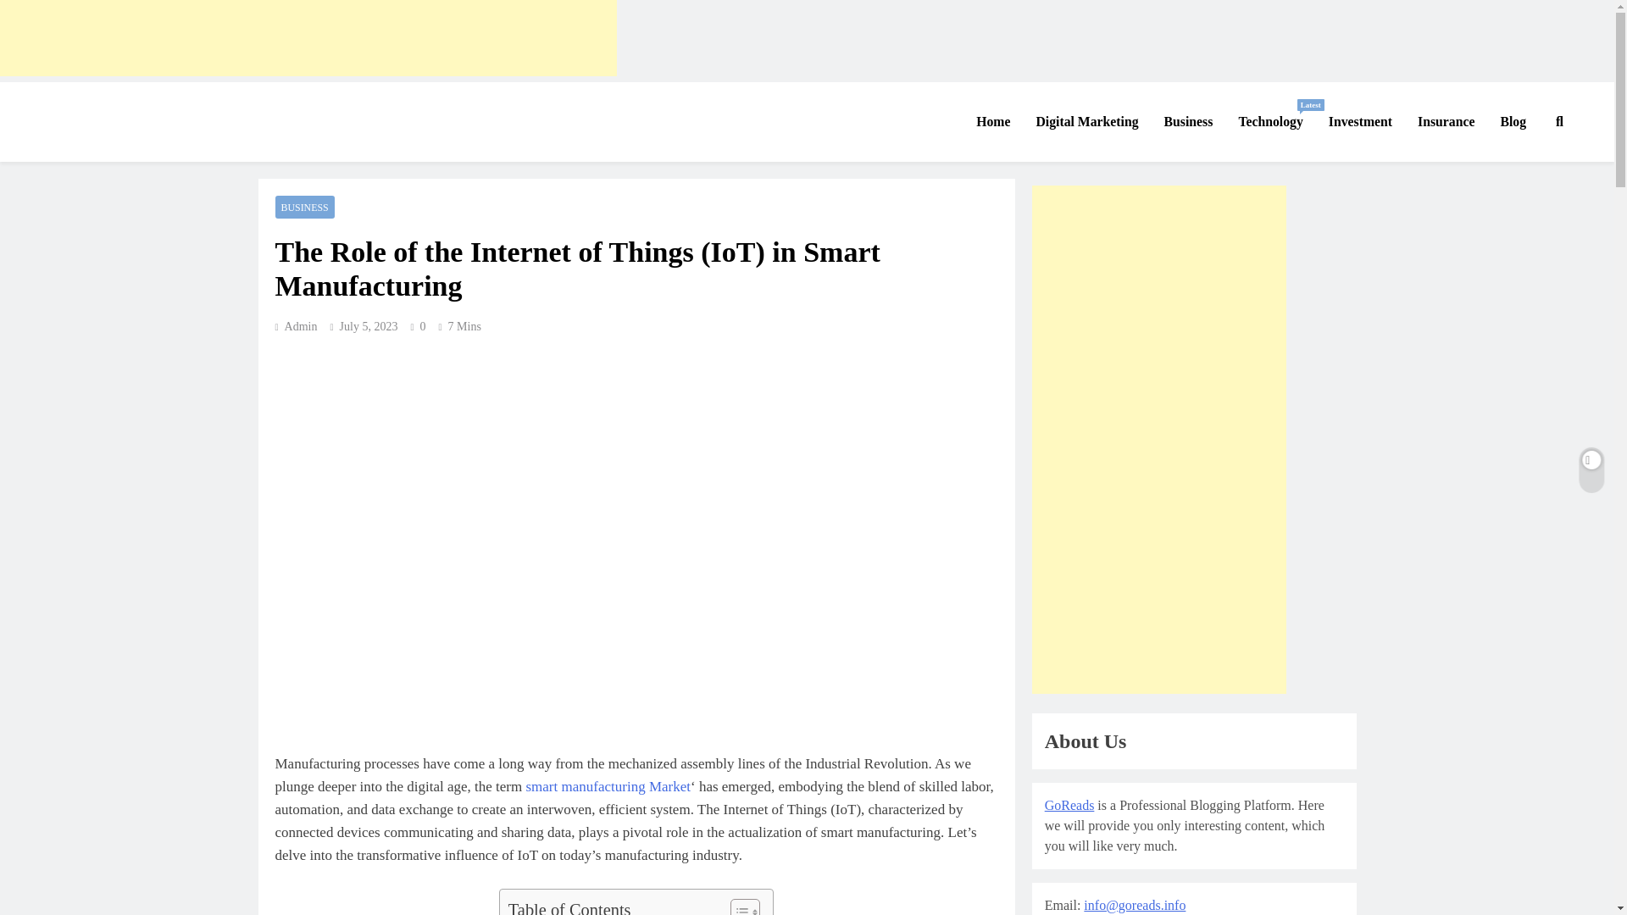 The height and width of the screenshot is (915, 1627). Describe the element at coordinates (1086, 121) in the screenshot. I see `Digital Marketing` at that location.